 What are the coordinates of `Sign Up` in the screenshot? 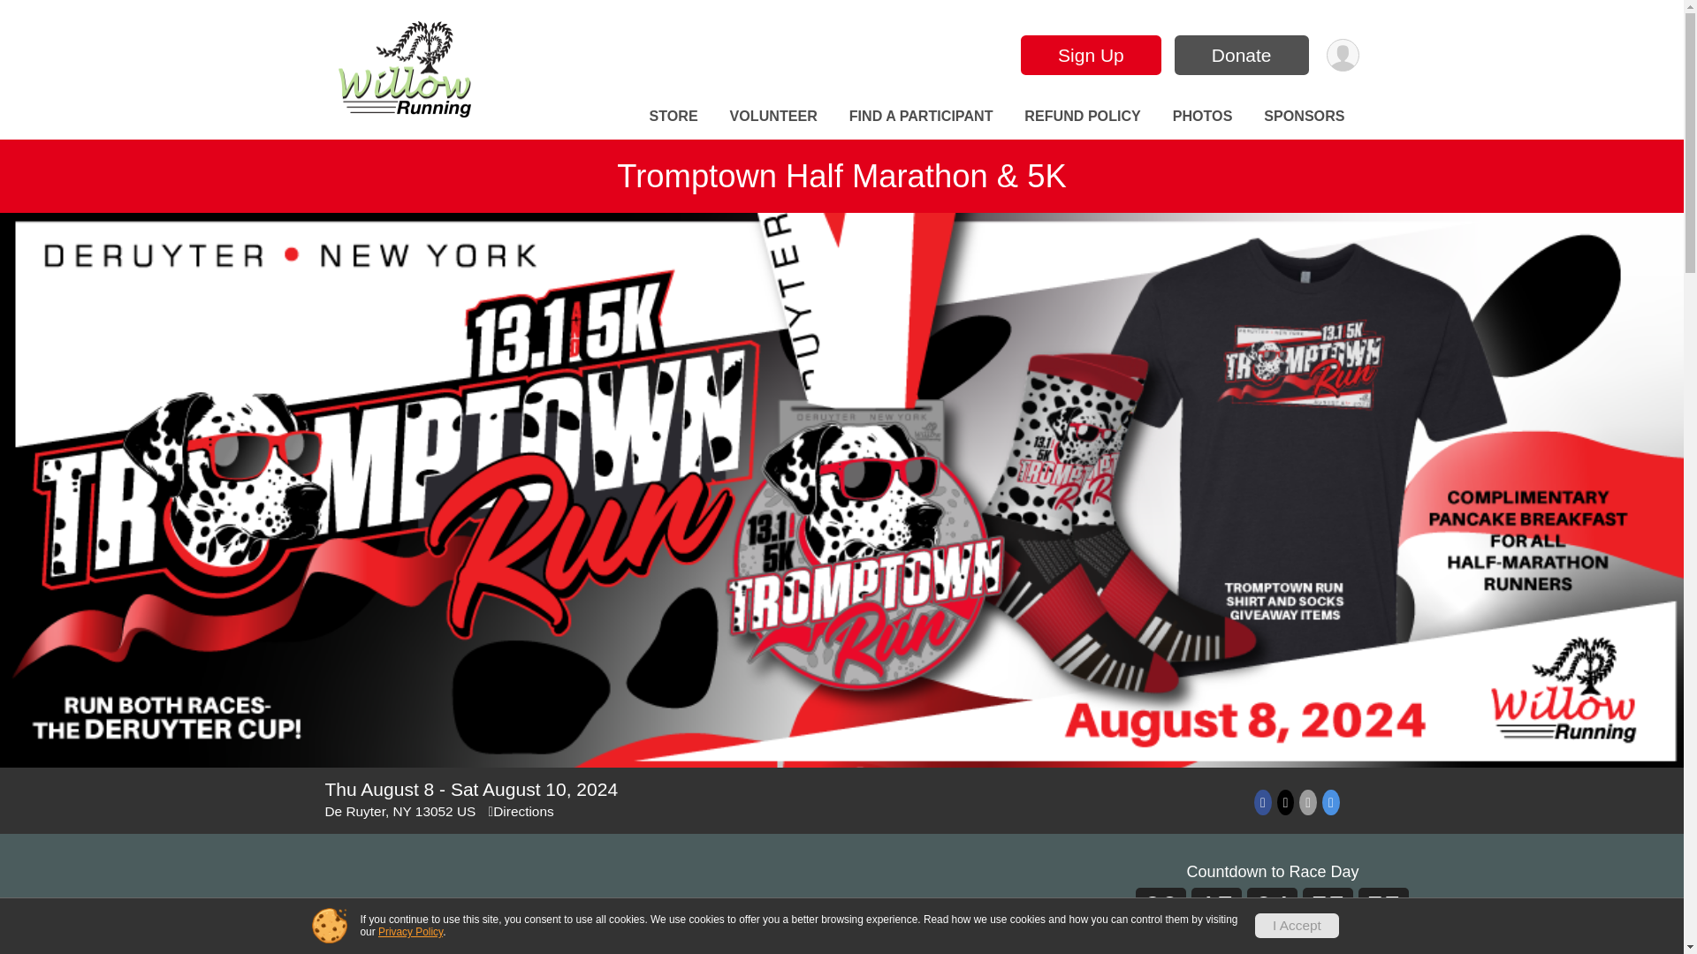 It's located at (1091, 55).